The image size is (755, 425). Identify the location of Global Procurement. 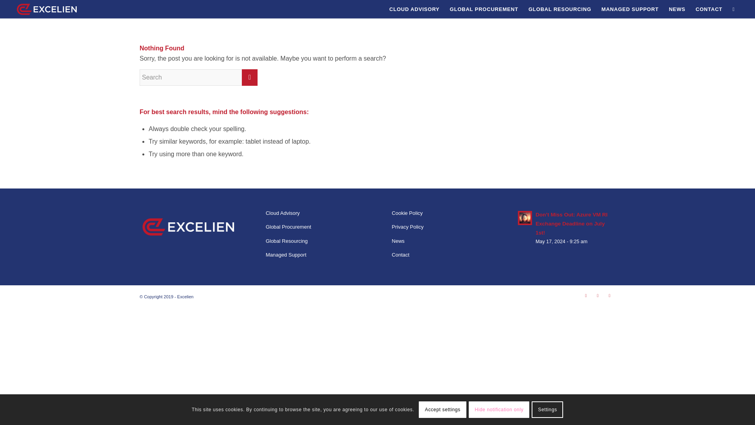
(314, 227).